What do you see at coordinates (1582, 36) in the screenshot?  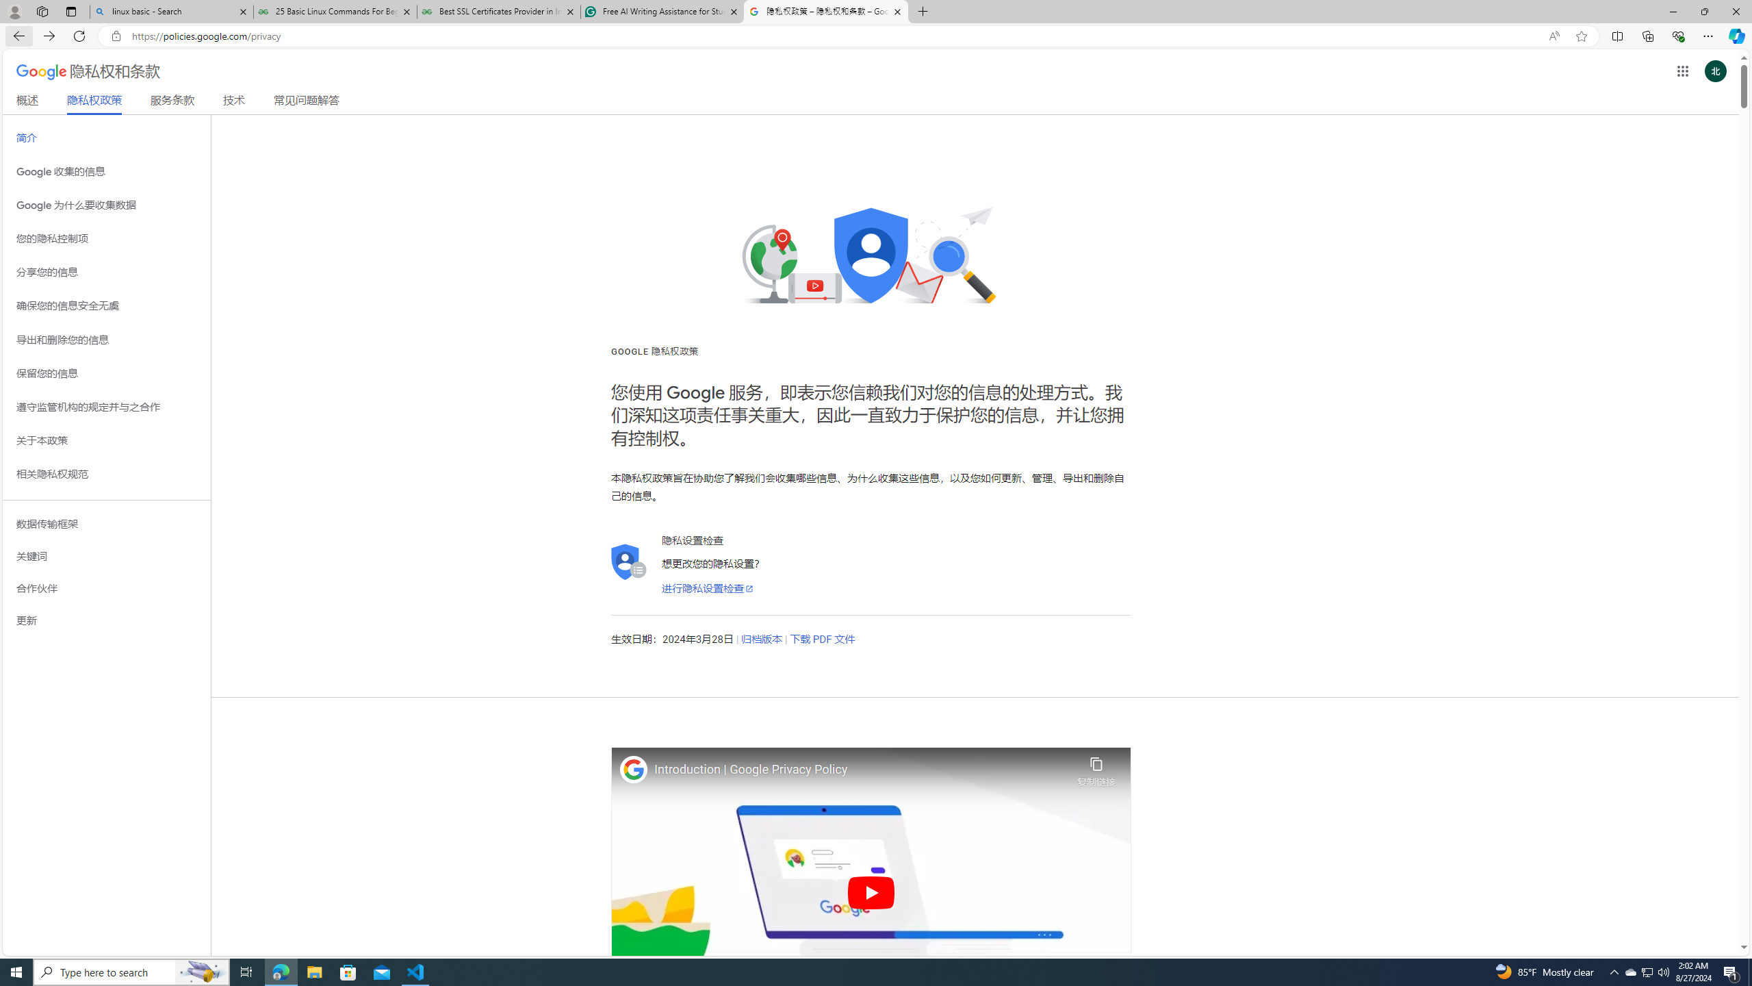 I see `Add this page to favorites (Ctrl+D)` at bounding box center [1582, 36].